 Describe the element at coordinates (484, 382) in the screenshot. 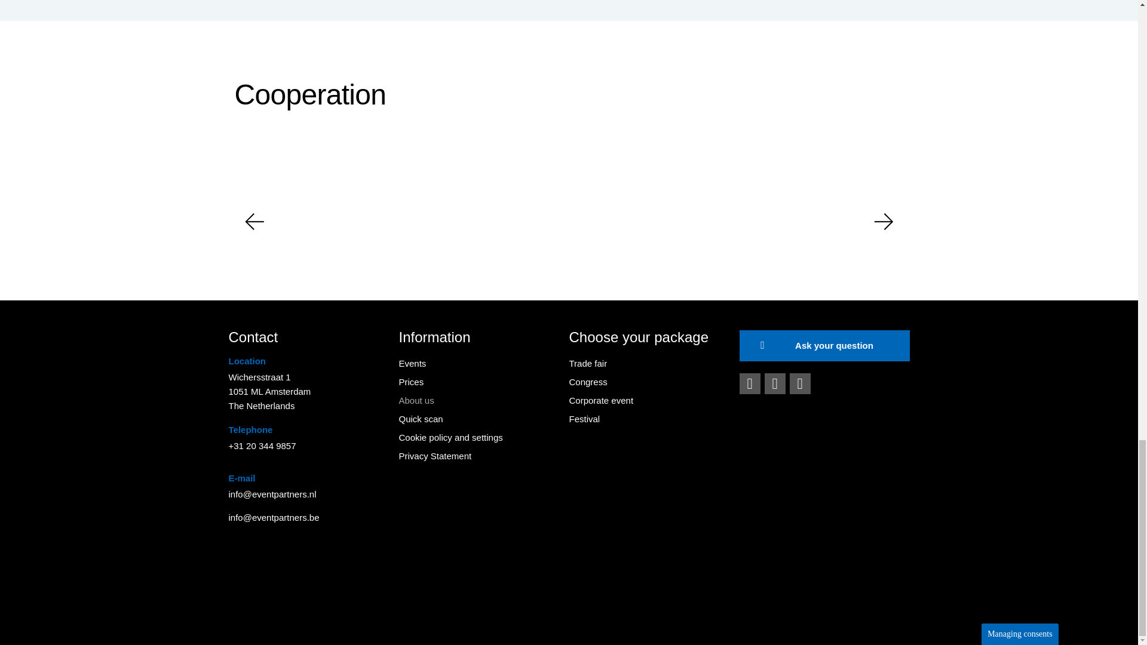

I see `Prices` at that location.